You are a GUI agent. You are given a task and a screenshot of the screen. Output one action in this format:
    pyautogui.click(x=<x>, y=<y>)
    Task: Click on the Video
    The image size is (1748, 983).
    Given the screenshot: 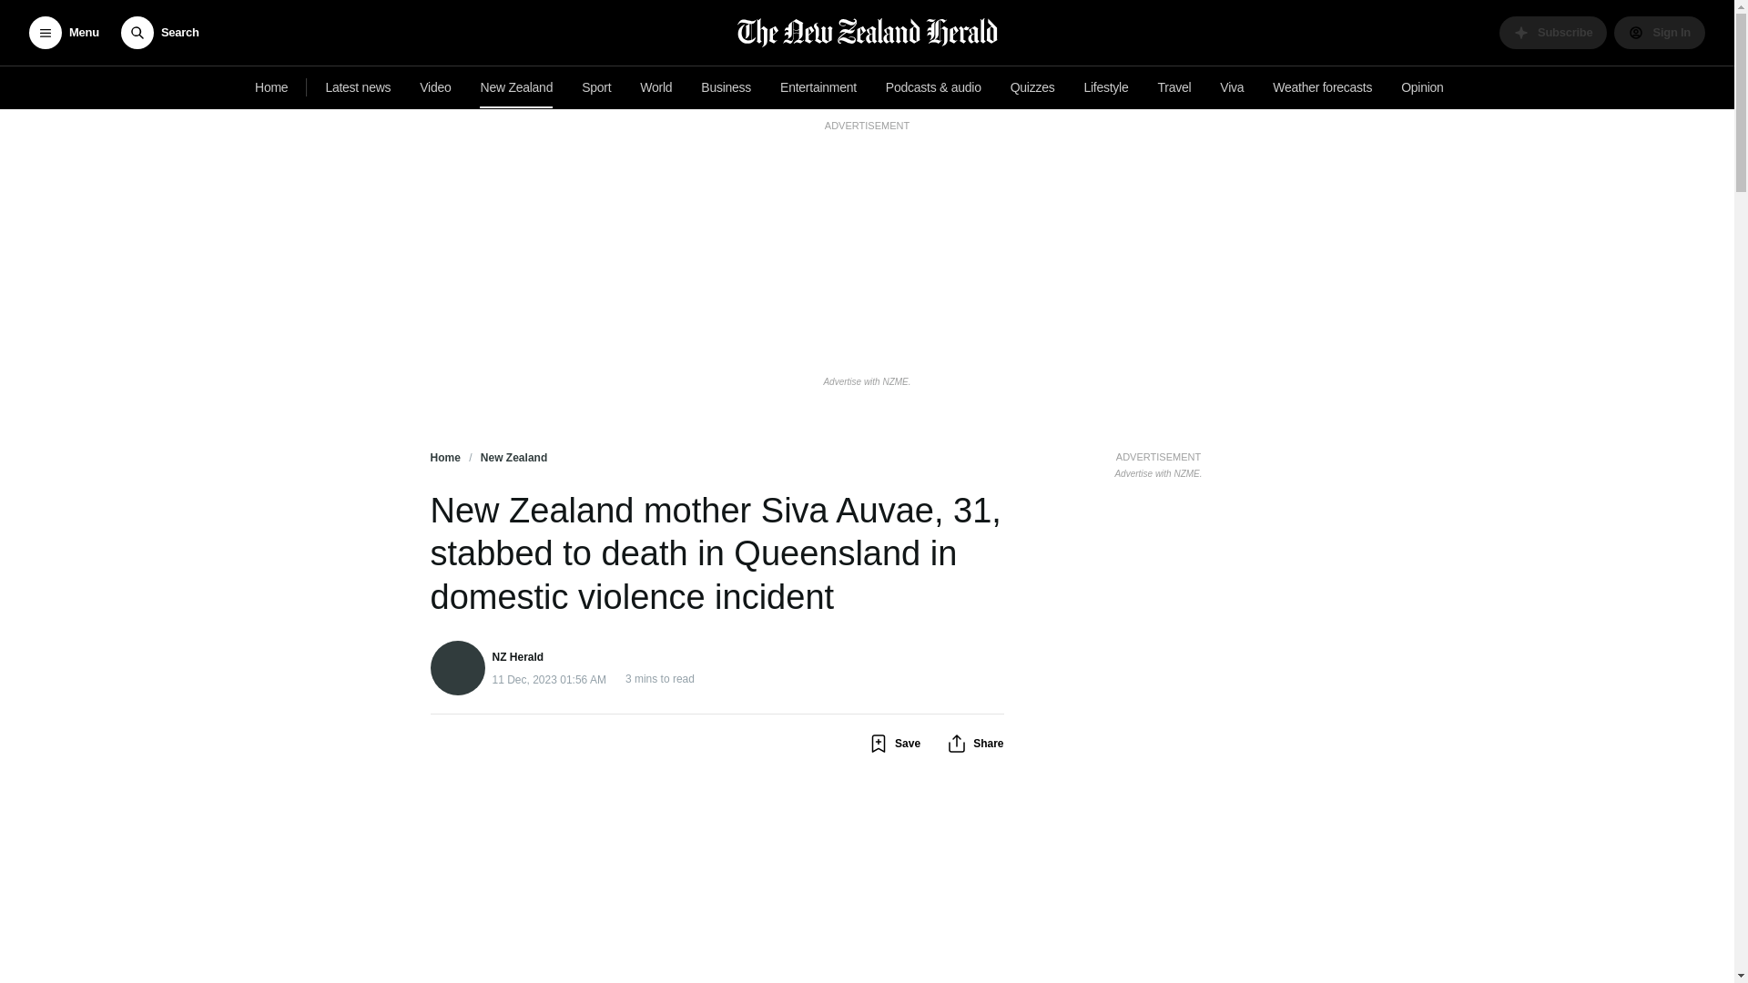 What is the action you would take?
    pyautogui.click(x=435, y=87)
    